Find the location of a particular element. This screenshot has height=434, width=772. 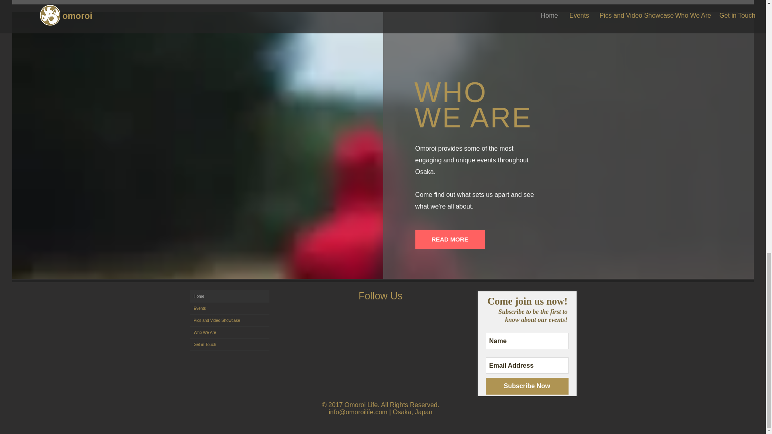

Who We Are is located at coordinates (230, 333).